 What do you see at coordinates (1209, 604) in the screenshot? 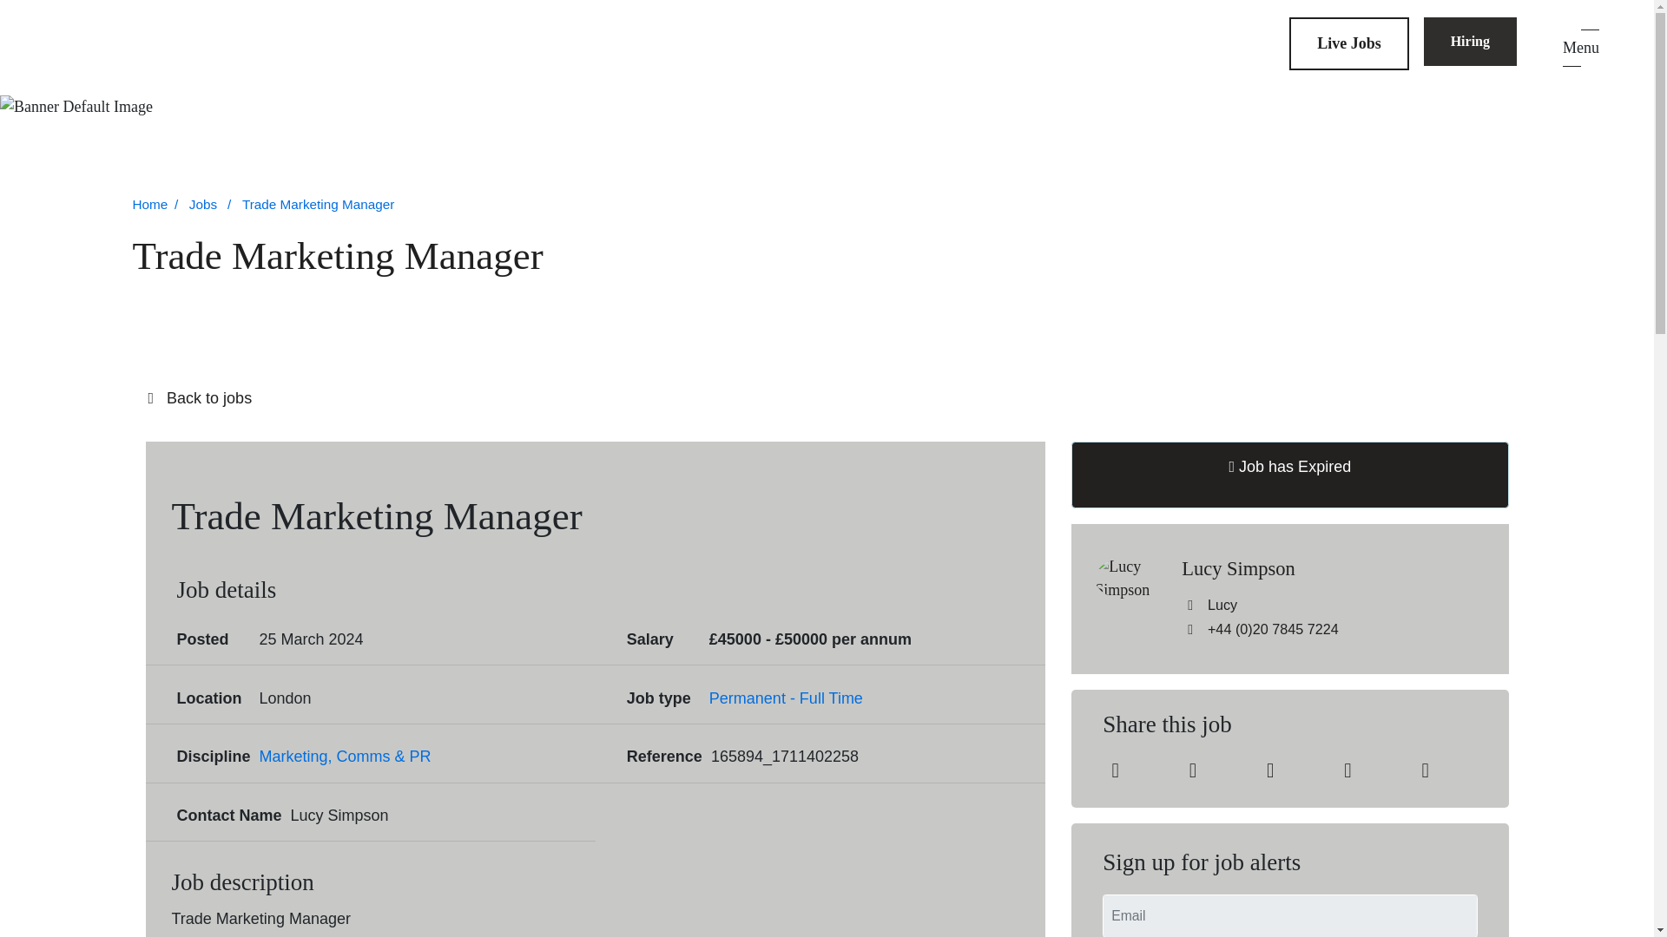
I see `Lucy` at bounding box center [1209, 604].